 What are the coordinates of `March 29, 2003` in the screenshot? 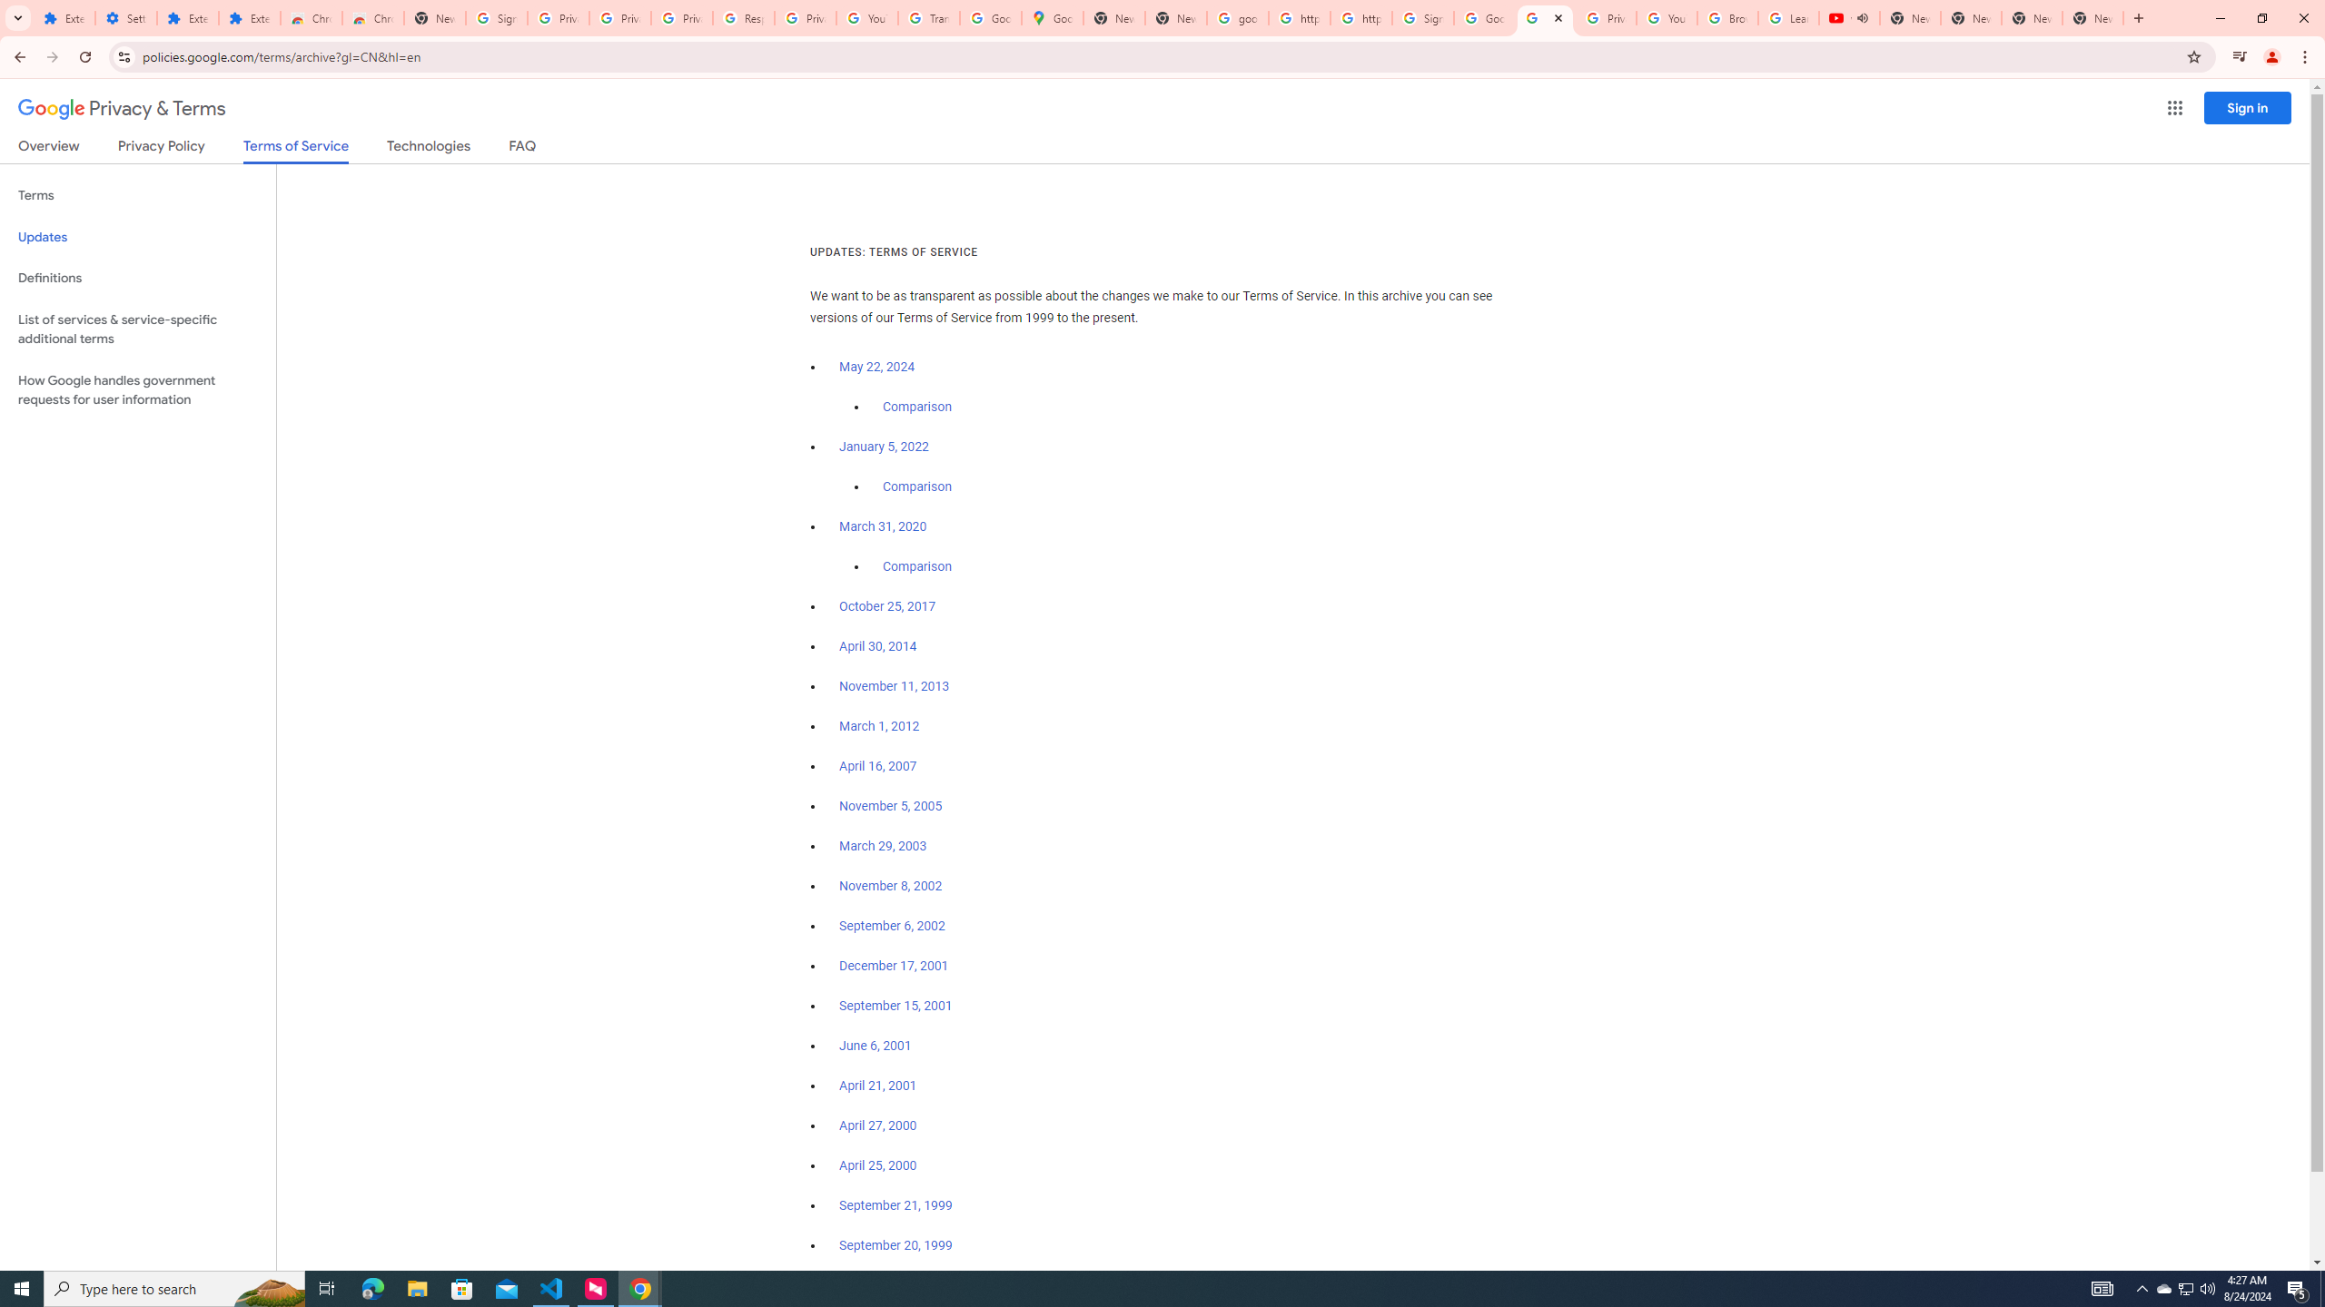 It's located at (883, 846).